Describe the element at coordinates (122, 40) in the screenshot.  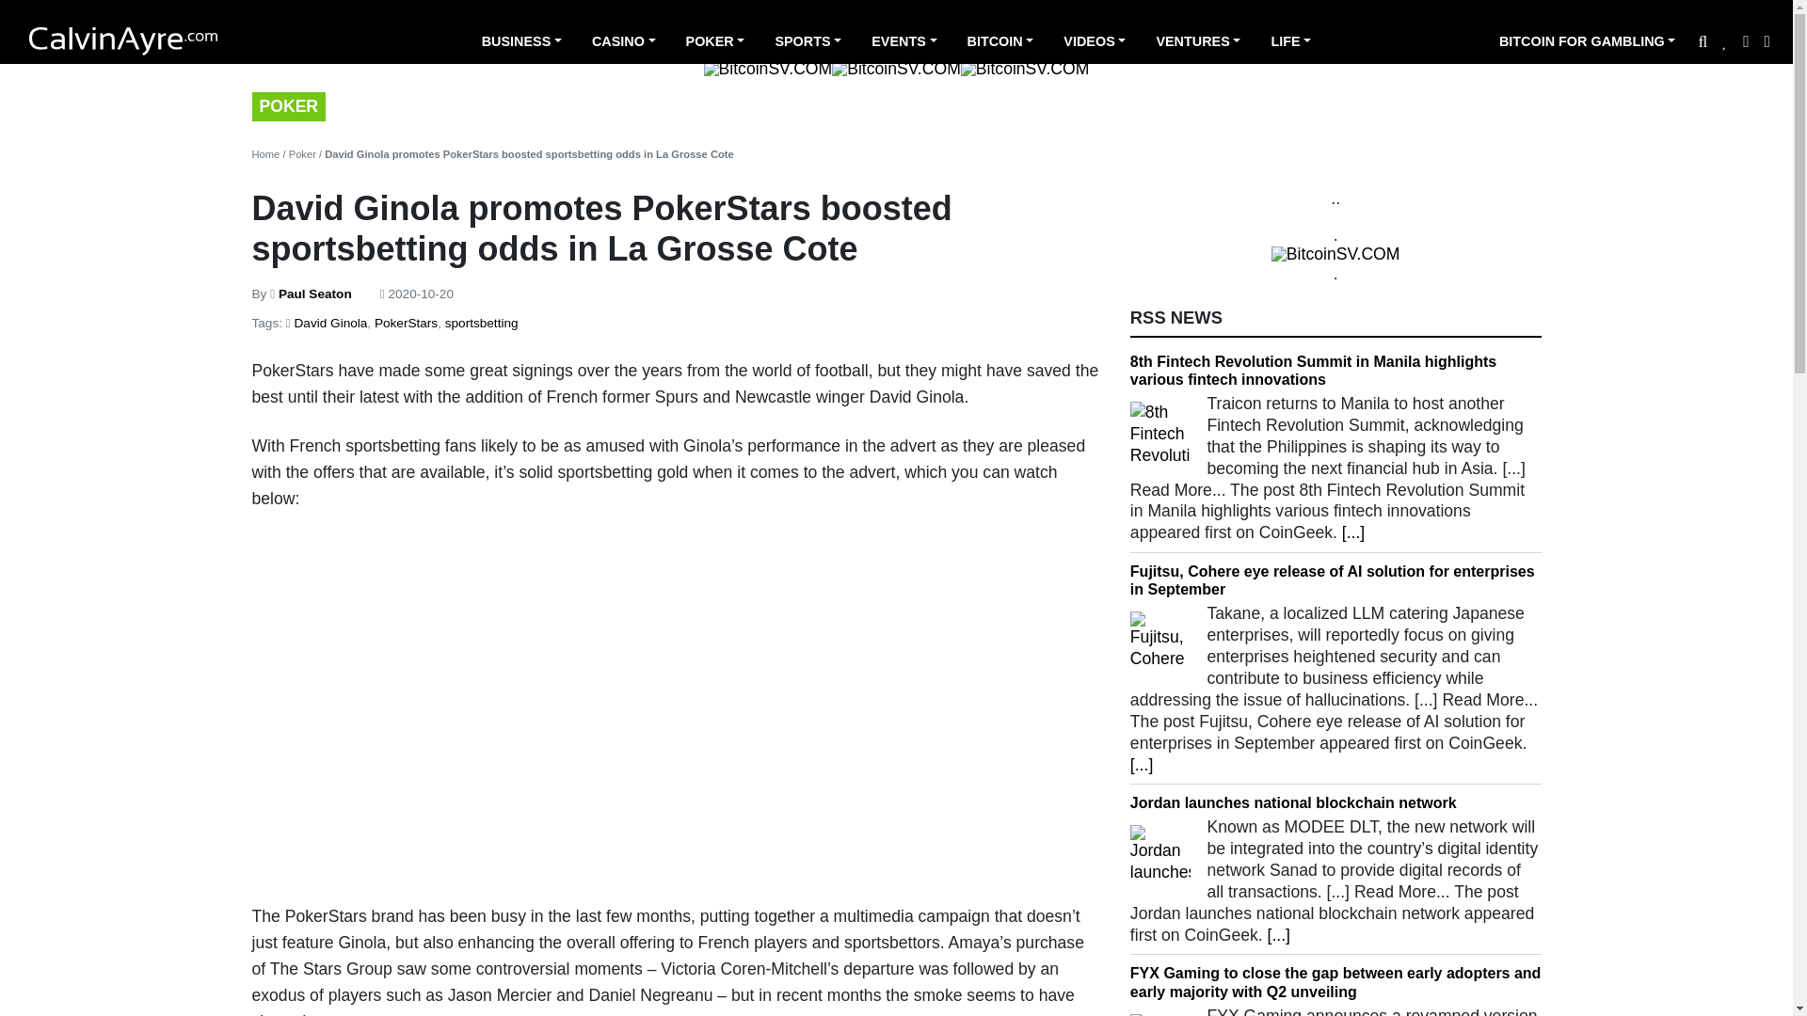
I see `CalvinAyre.com` at that location.